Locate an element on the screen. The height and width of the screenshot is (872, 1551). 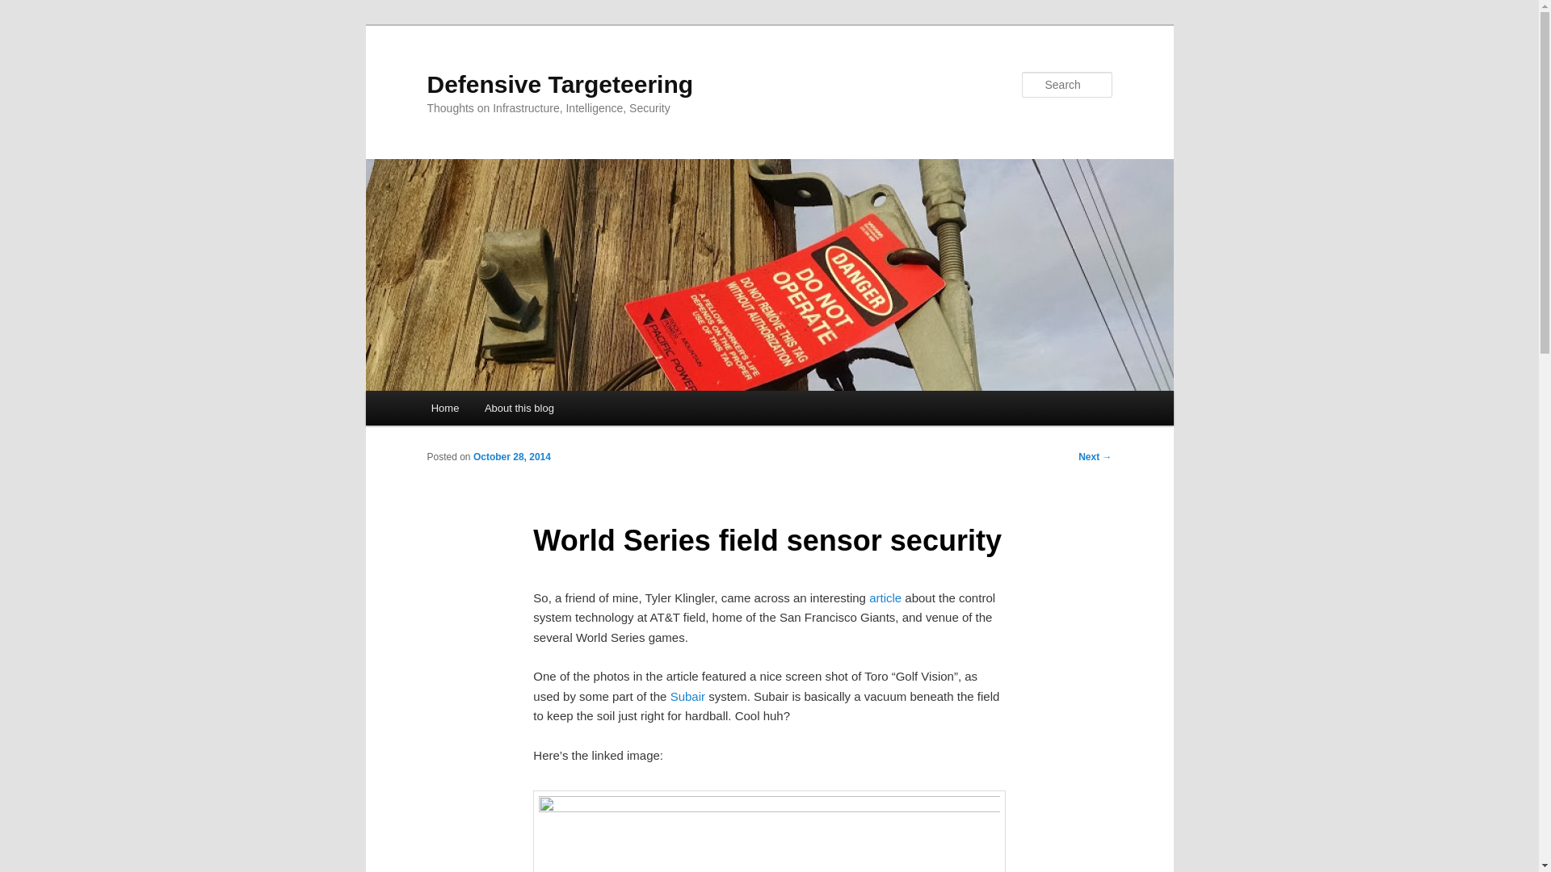
Home is located at coordinates (444, 408).